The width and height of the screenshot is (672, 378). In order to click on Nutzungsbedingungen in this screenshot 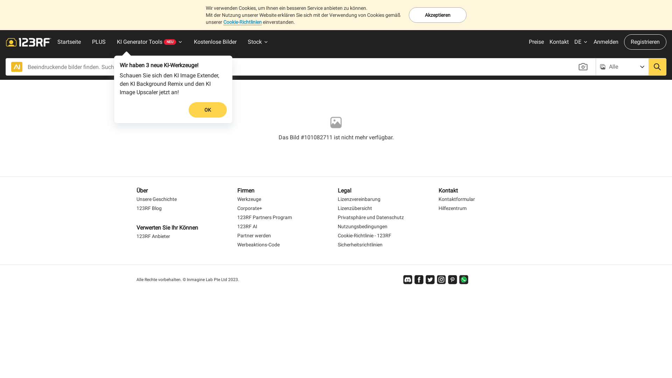, I will do `click(363, 227)`.